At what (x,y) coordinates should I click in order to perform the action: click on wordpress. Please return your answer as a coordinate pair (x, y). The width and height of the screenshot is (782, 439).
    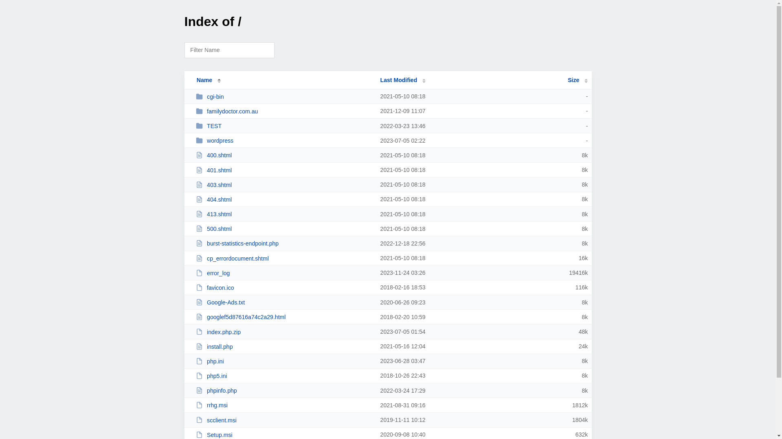
    Looking at the image, I should click on (284, 141).